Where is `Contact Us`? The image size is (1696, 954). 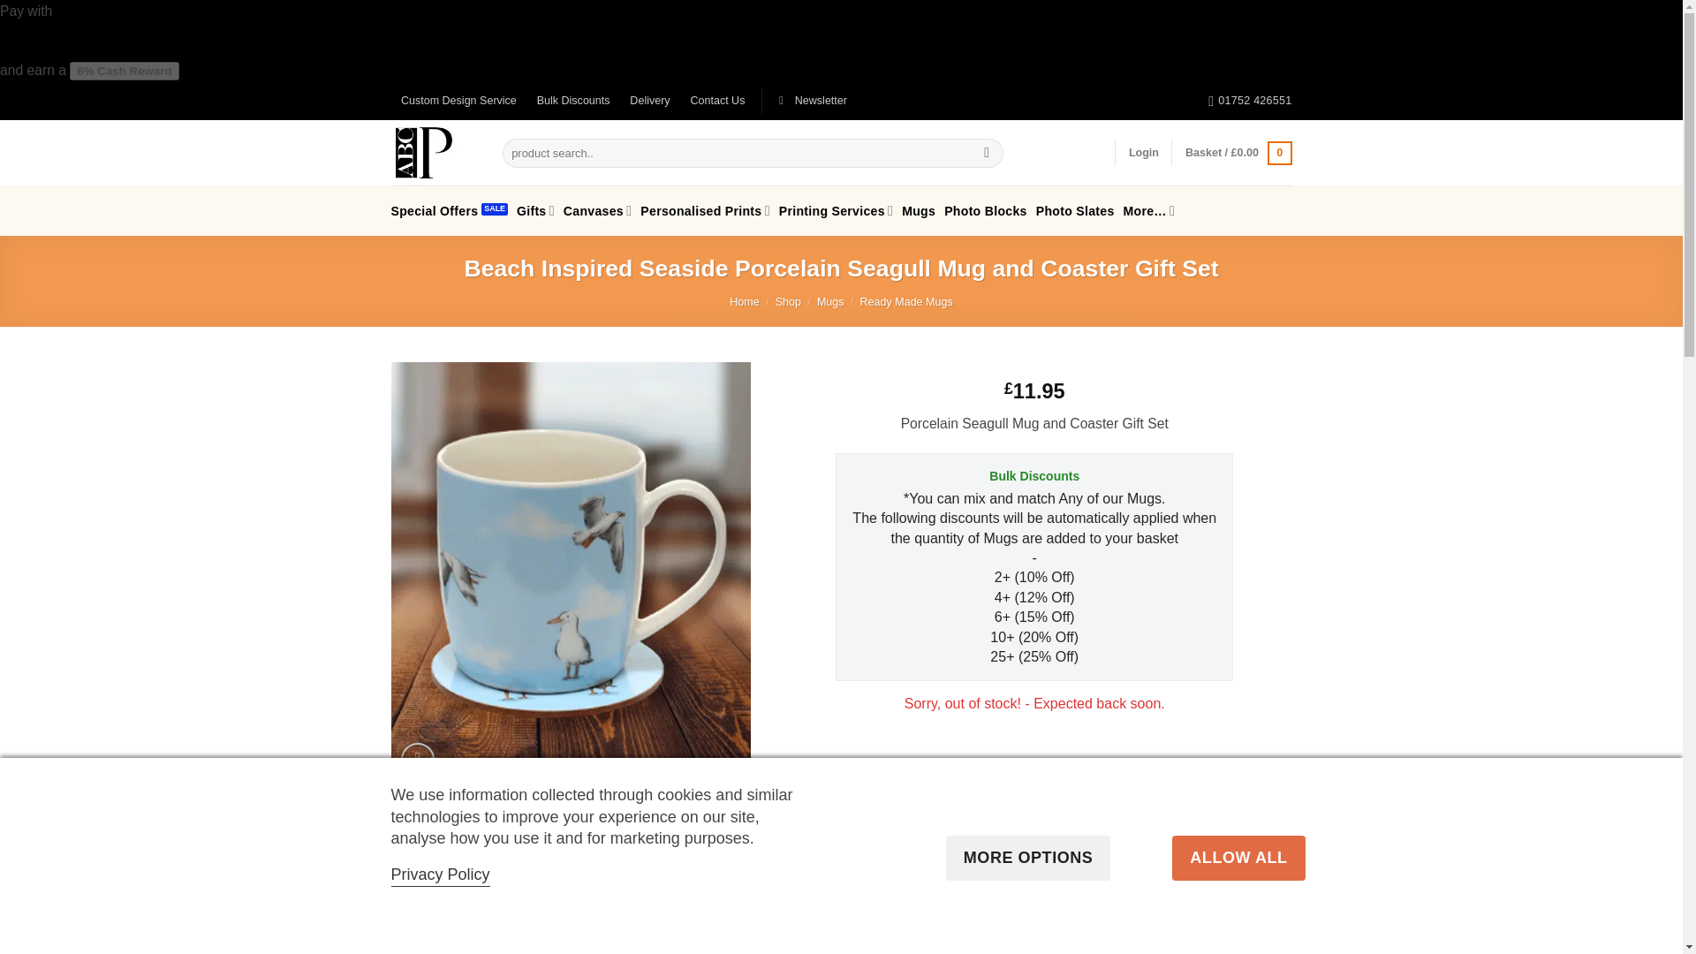
Contact Us is located at coordinates (717, 101).